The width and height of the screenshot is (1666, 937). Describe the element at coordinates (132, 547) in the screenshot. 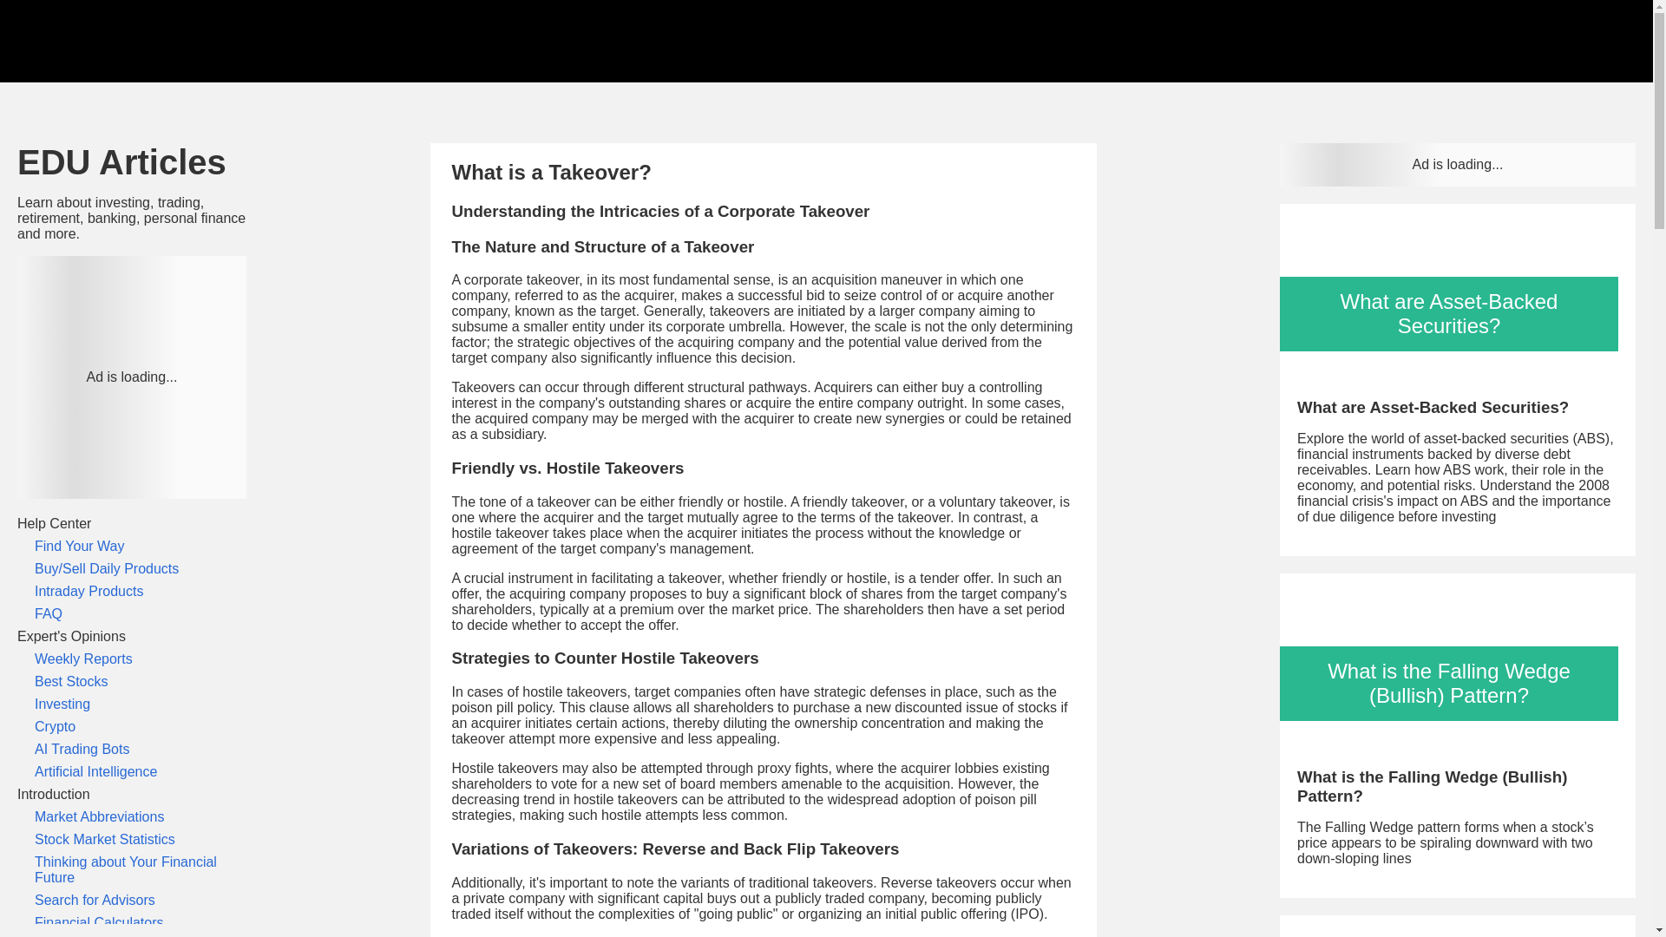

I see `Find Your Way` at that location.